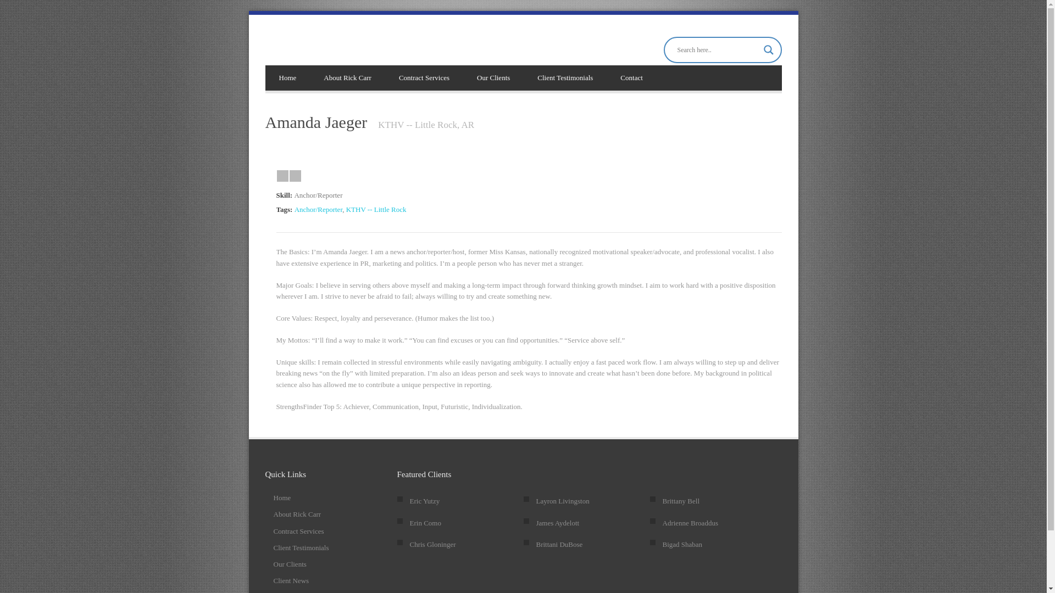 The image size is (1055, 593). Describe the element at coordinates (376, 209) in the screenshot. I see `KTHV -- Little Rock` at that location.